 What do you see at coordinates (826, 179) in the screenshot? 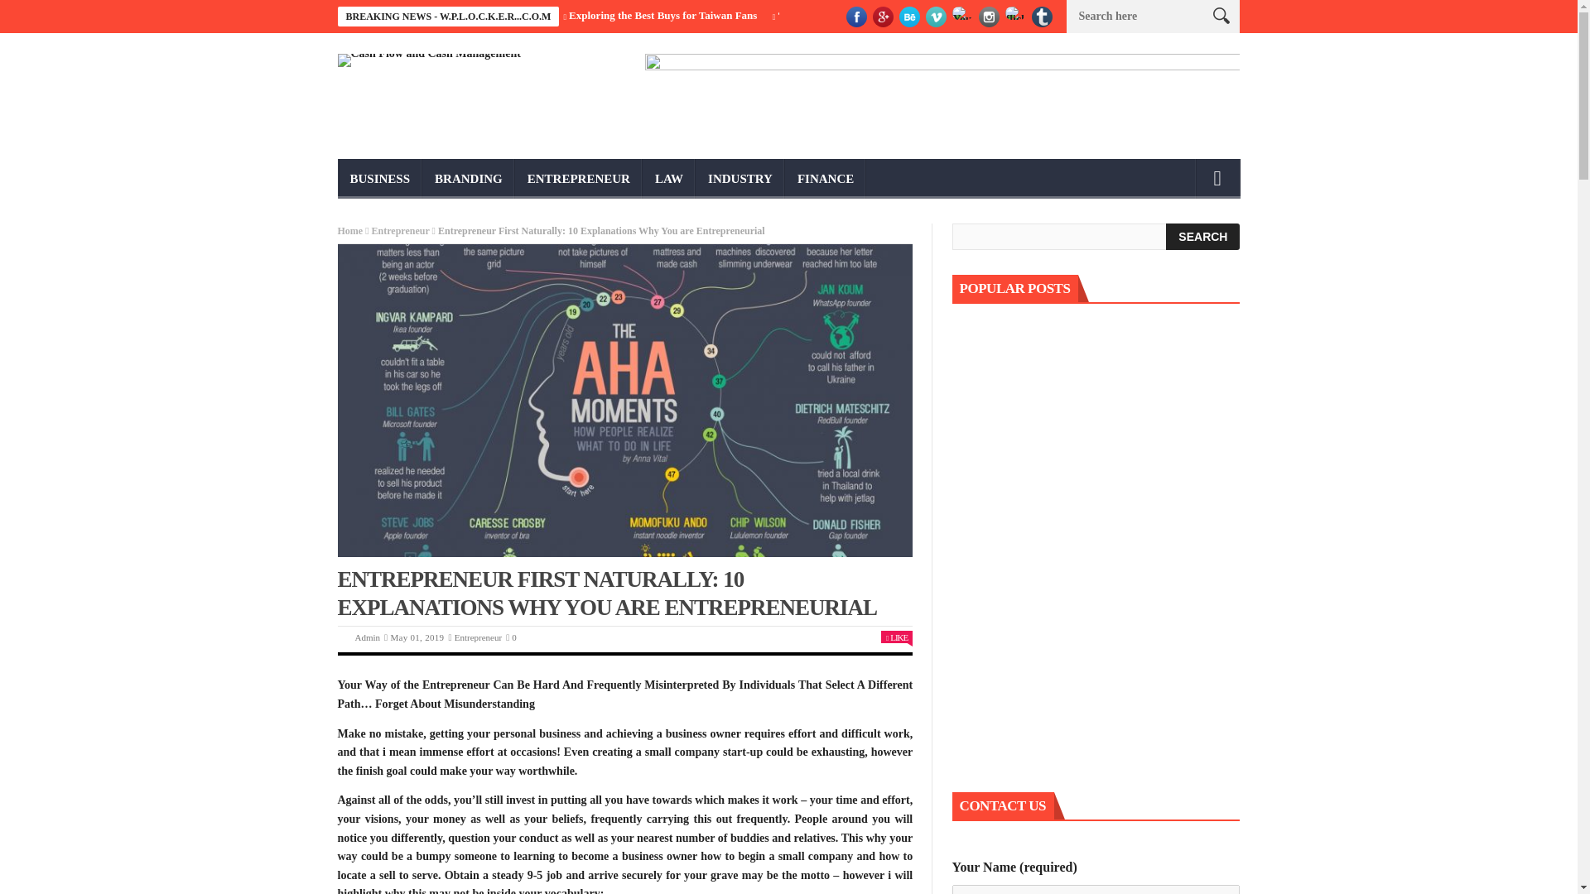
I see `FINANCE` at bounding box center [826, 179].